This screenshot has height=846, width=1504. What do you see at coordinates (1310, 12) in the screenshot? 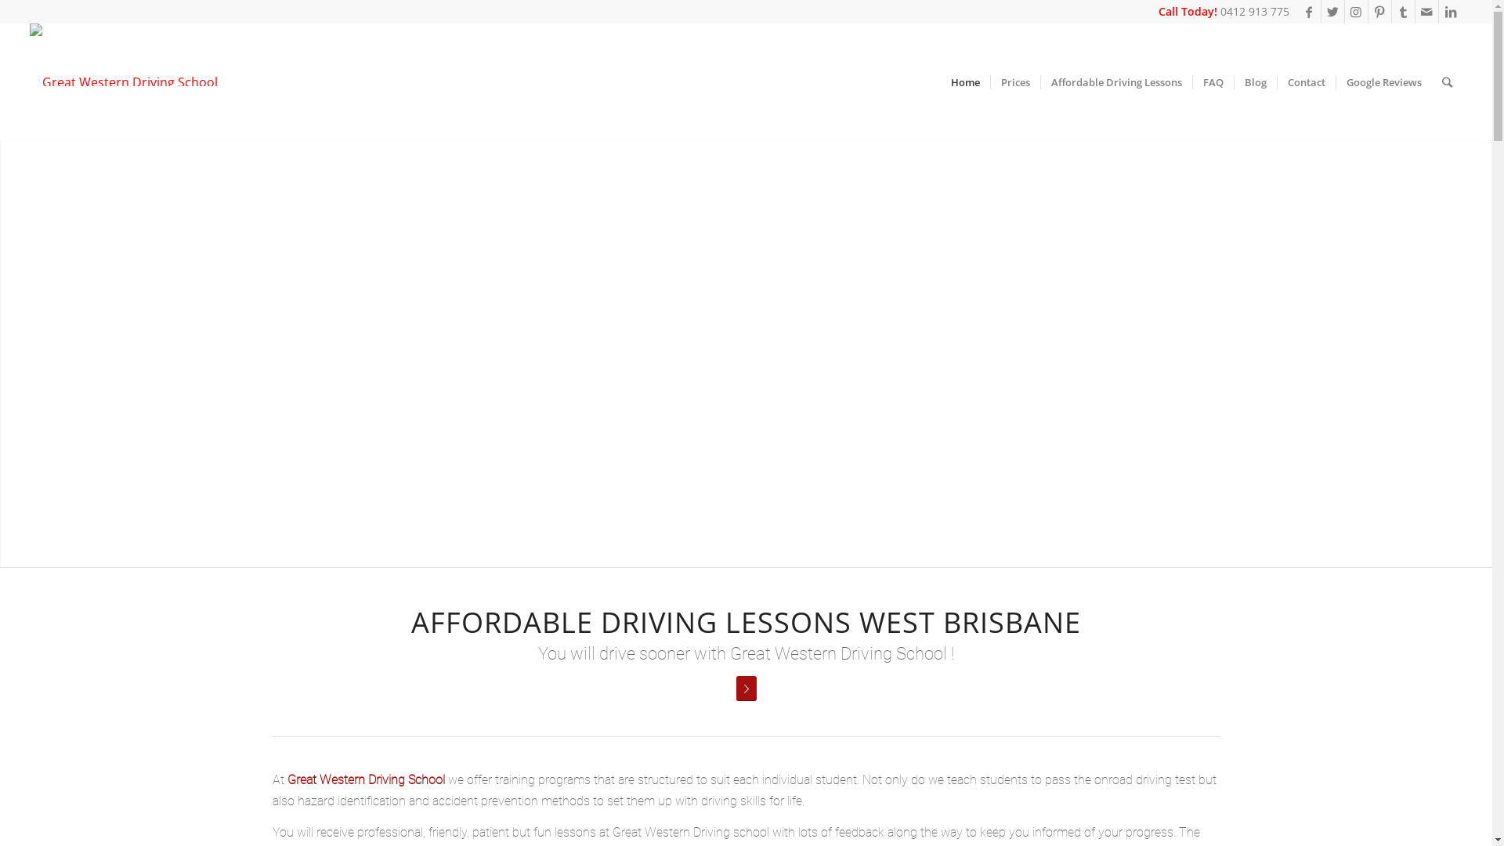
I see `Facebook` at bounding box center [1310, 12].